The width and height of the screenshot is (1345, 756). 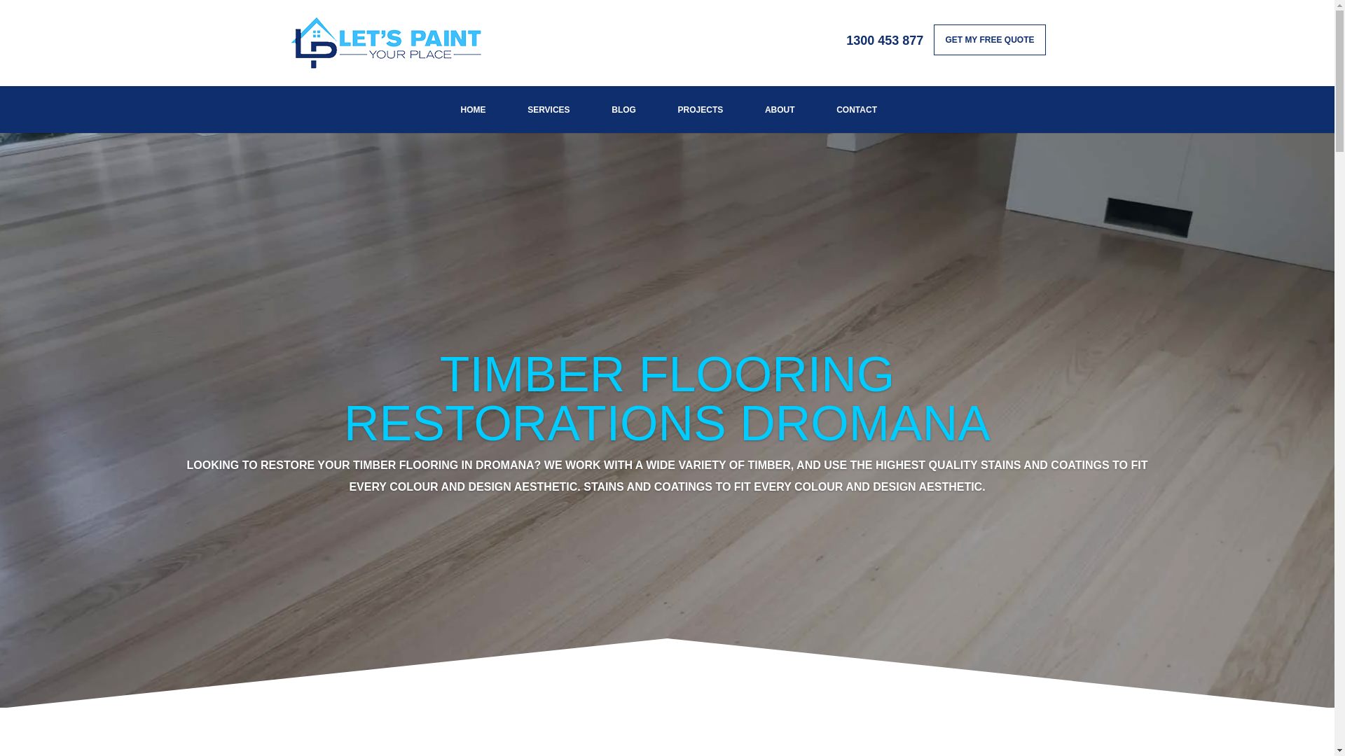 What do you see at coordinates (701, 109) in the screenshot?
I see `PROJECTS` at bounding box center [701, 109].